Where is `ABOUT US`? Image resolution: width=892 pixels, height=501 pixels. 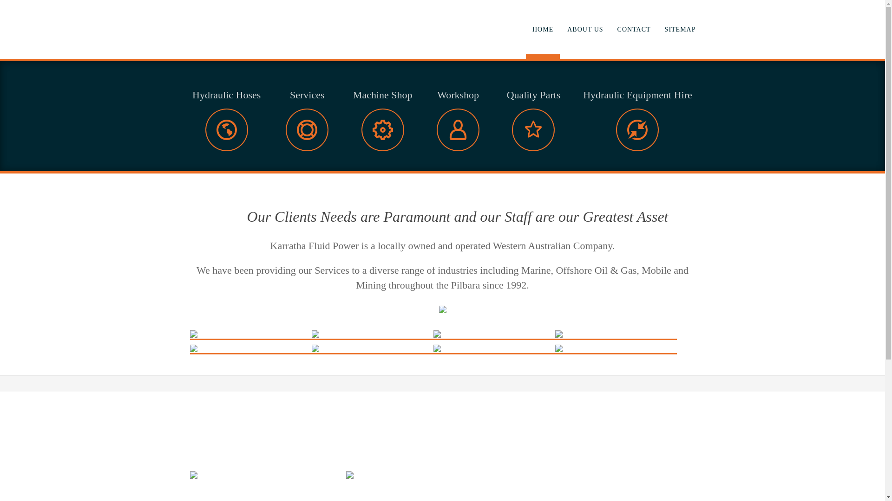
ABOUT US is located at coordinates (585, 30).